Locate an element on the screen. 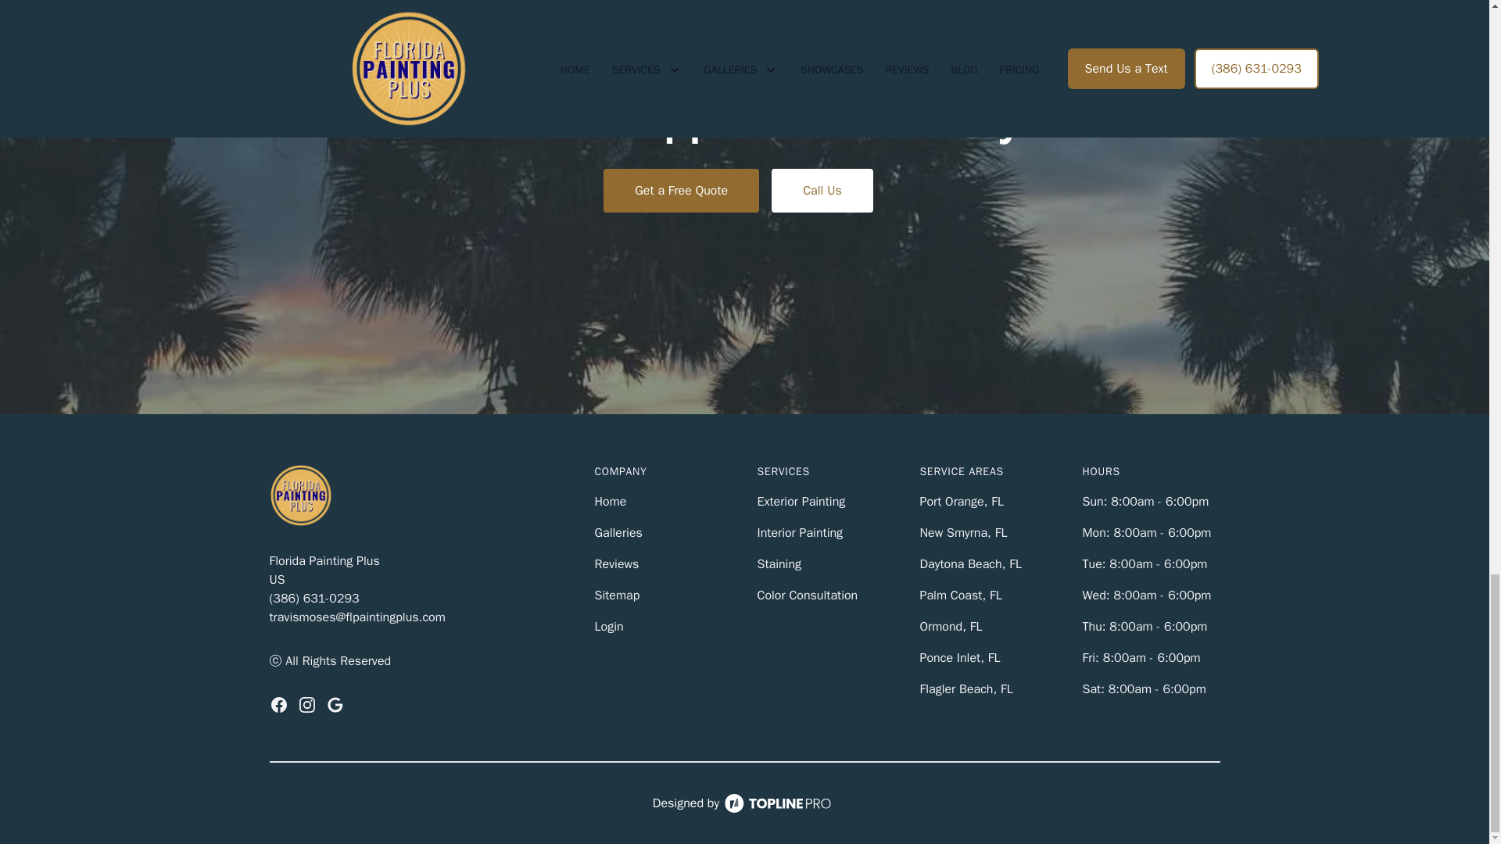 The image size is (1501, 844). Home is located at coordinates (610, 502).